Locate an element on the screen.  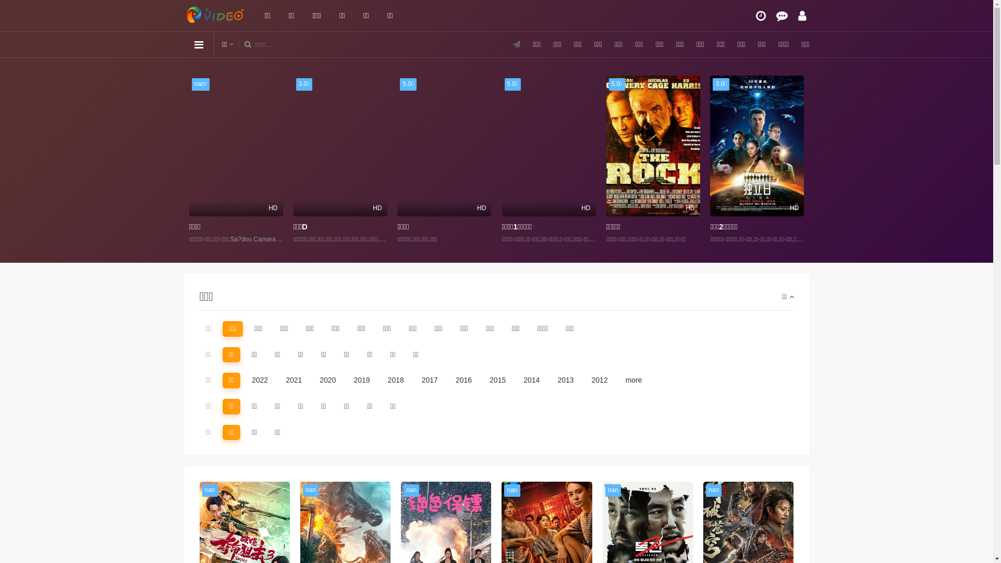
2019 is located at coordinates (362, 381).